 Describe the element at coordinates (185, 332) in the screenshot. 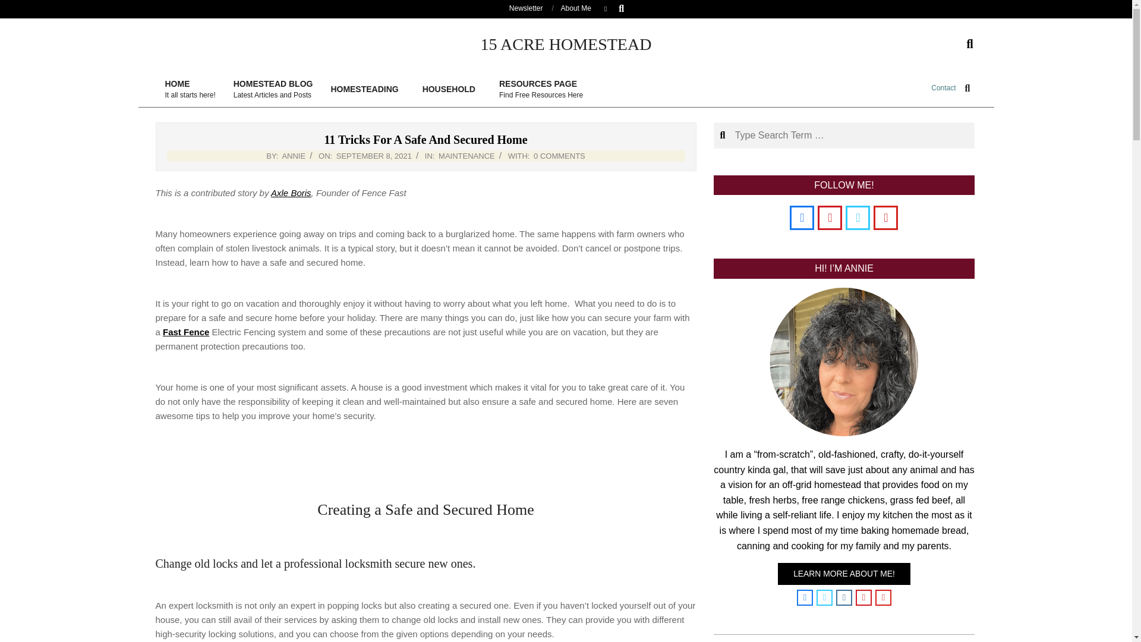

I see `0 COMMENTS` at that location.